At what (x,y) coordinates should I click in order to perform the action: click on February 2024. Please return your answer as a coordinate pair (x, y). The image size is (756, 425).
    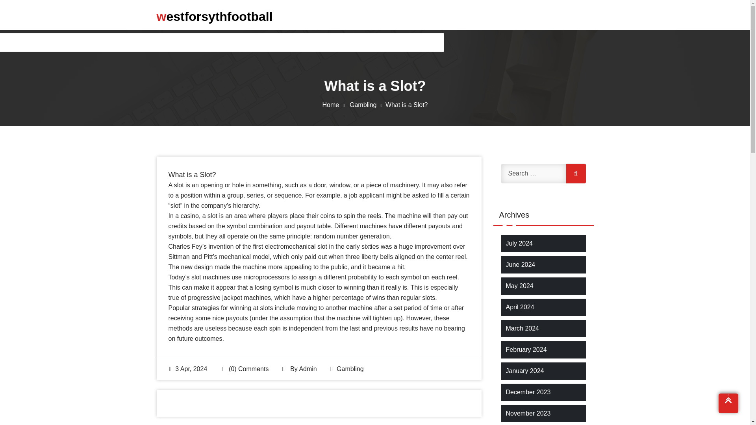
    Looking at the image, I should click on (526, 349).